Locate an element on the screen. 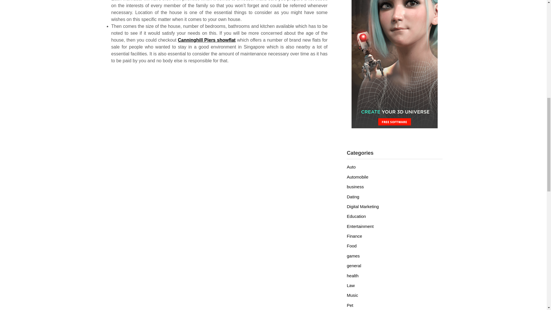  business is located at coordinates (355, 187).